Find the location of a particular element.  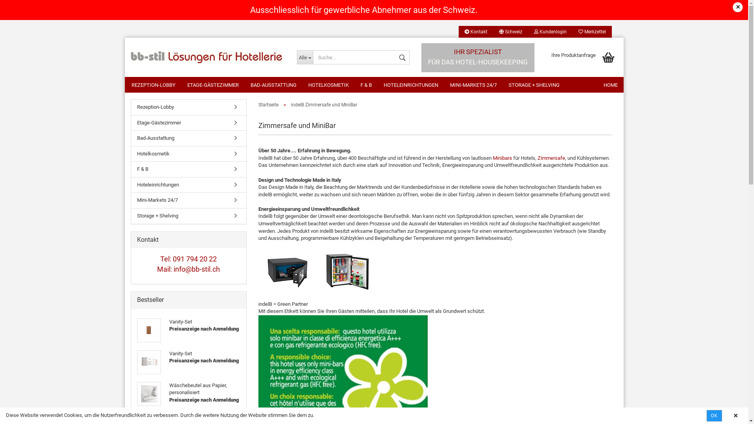

Alle is located at coordinates (305, 57).